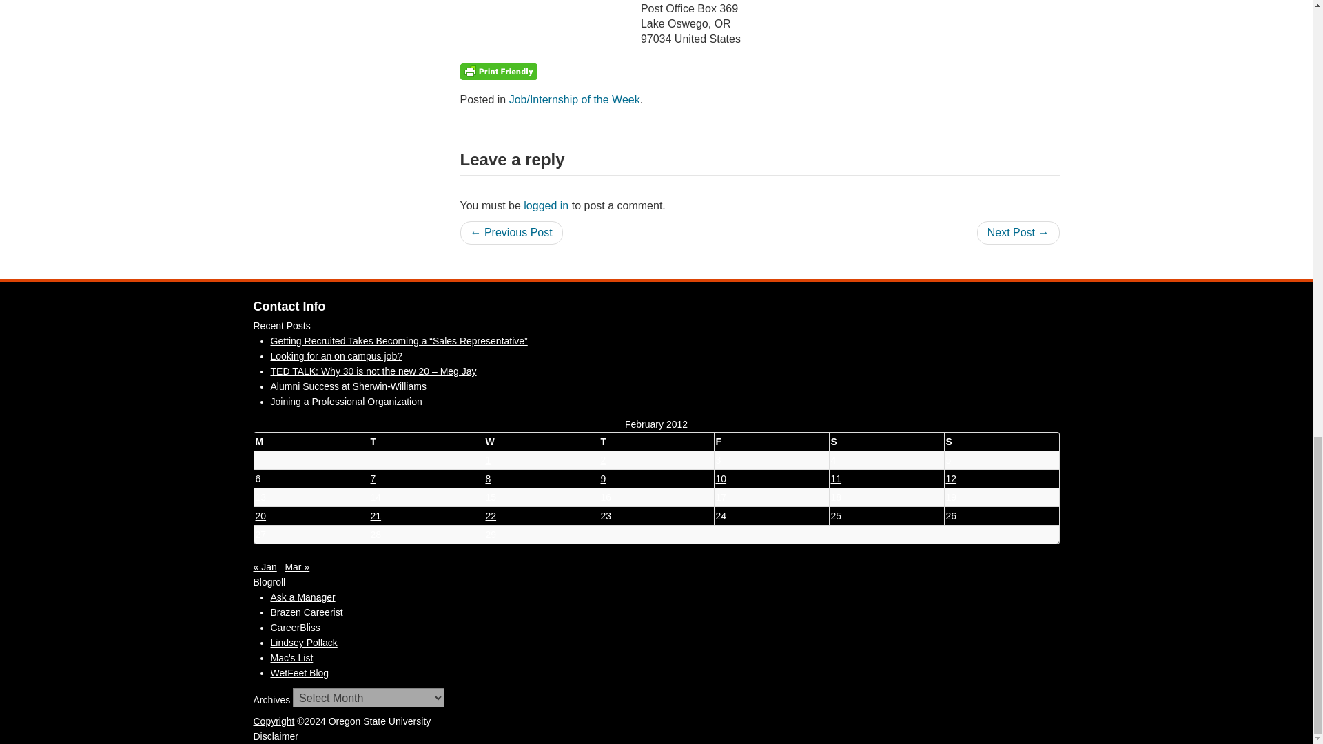 This screenshot has width=1323, height=744. What do you see at coordinates (546, 205) in the screenshot?
I see `logged in` at bounding box center [546, 205].